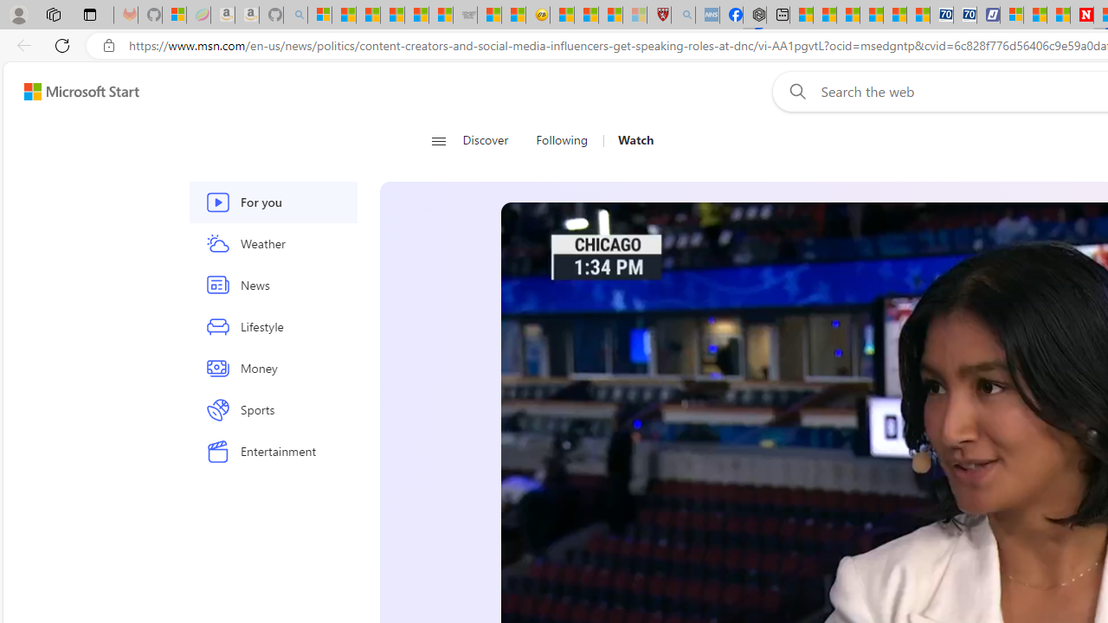  What do you see at coordinates (74, 92) in the screenshot?
I see `Skip to content` at bounding box center [74, 92].